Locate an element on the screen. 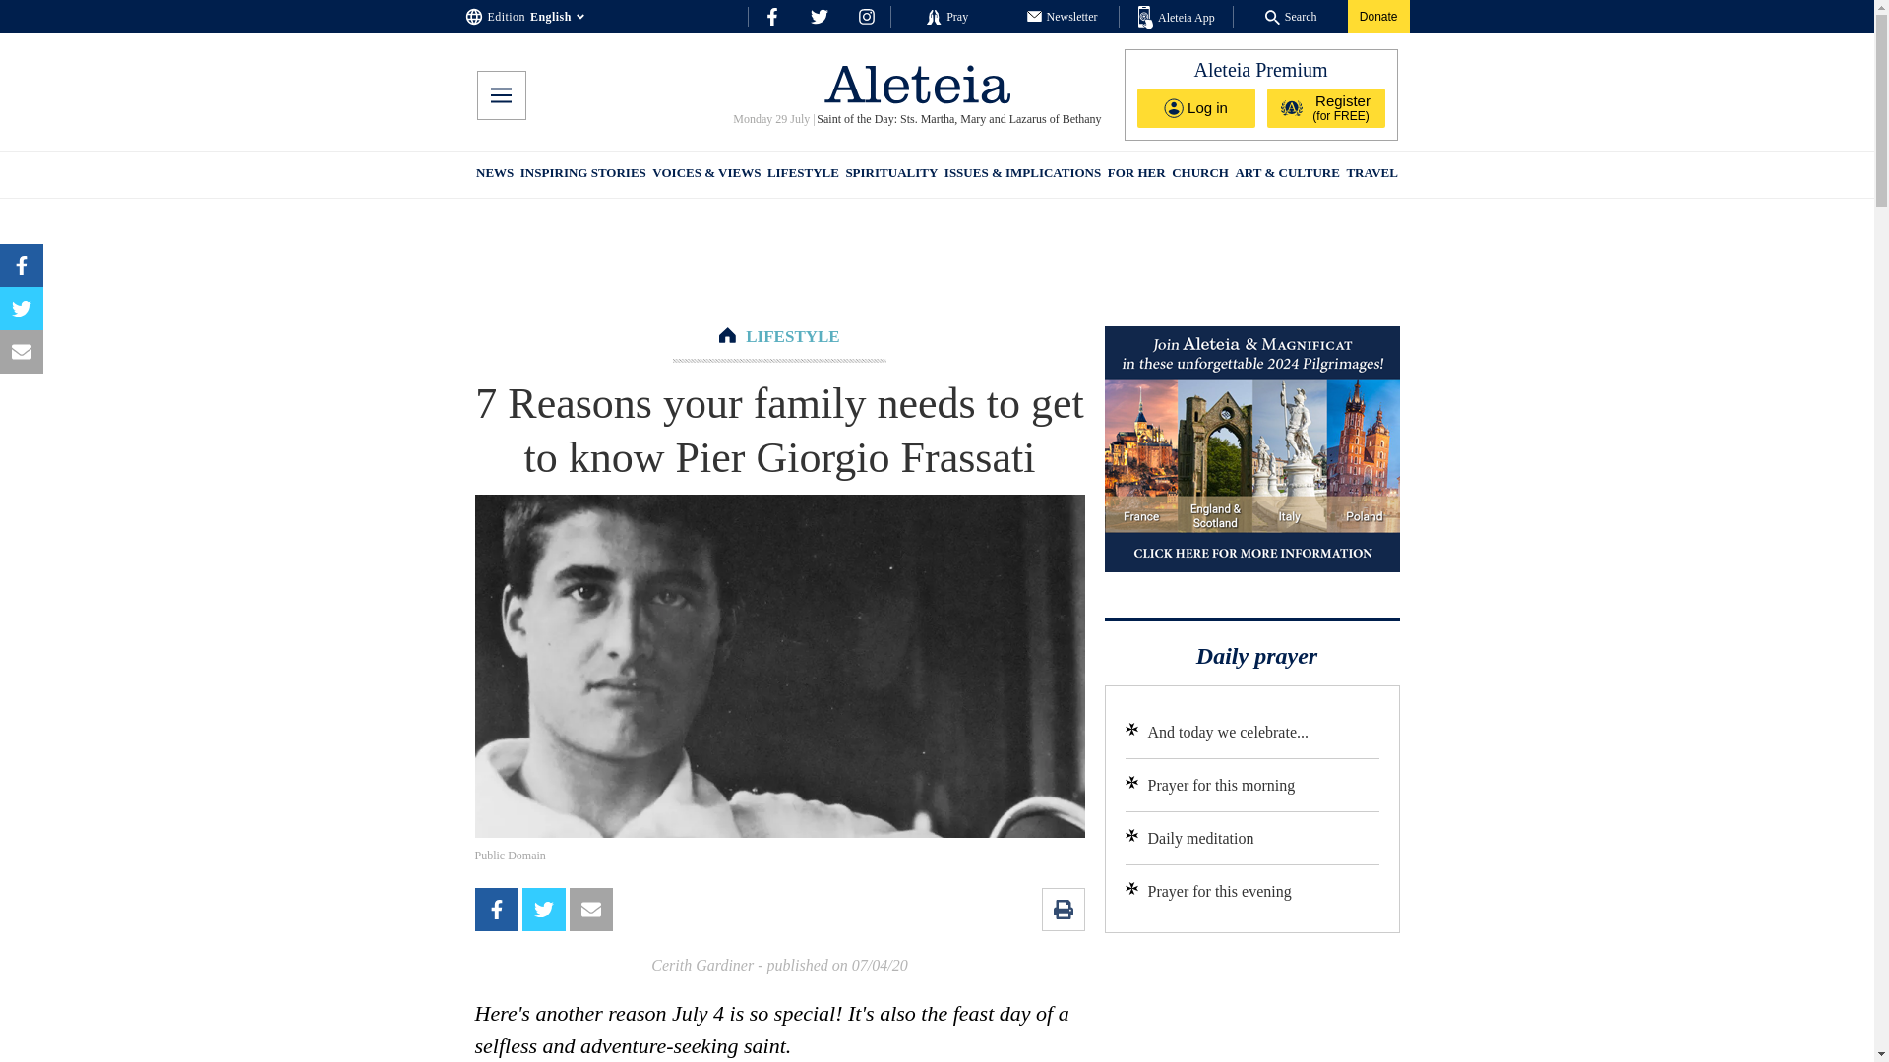 The height and width of the screenshot is (1062, 1889). social-fb-top-row is located at coordinates (771, 16).